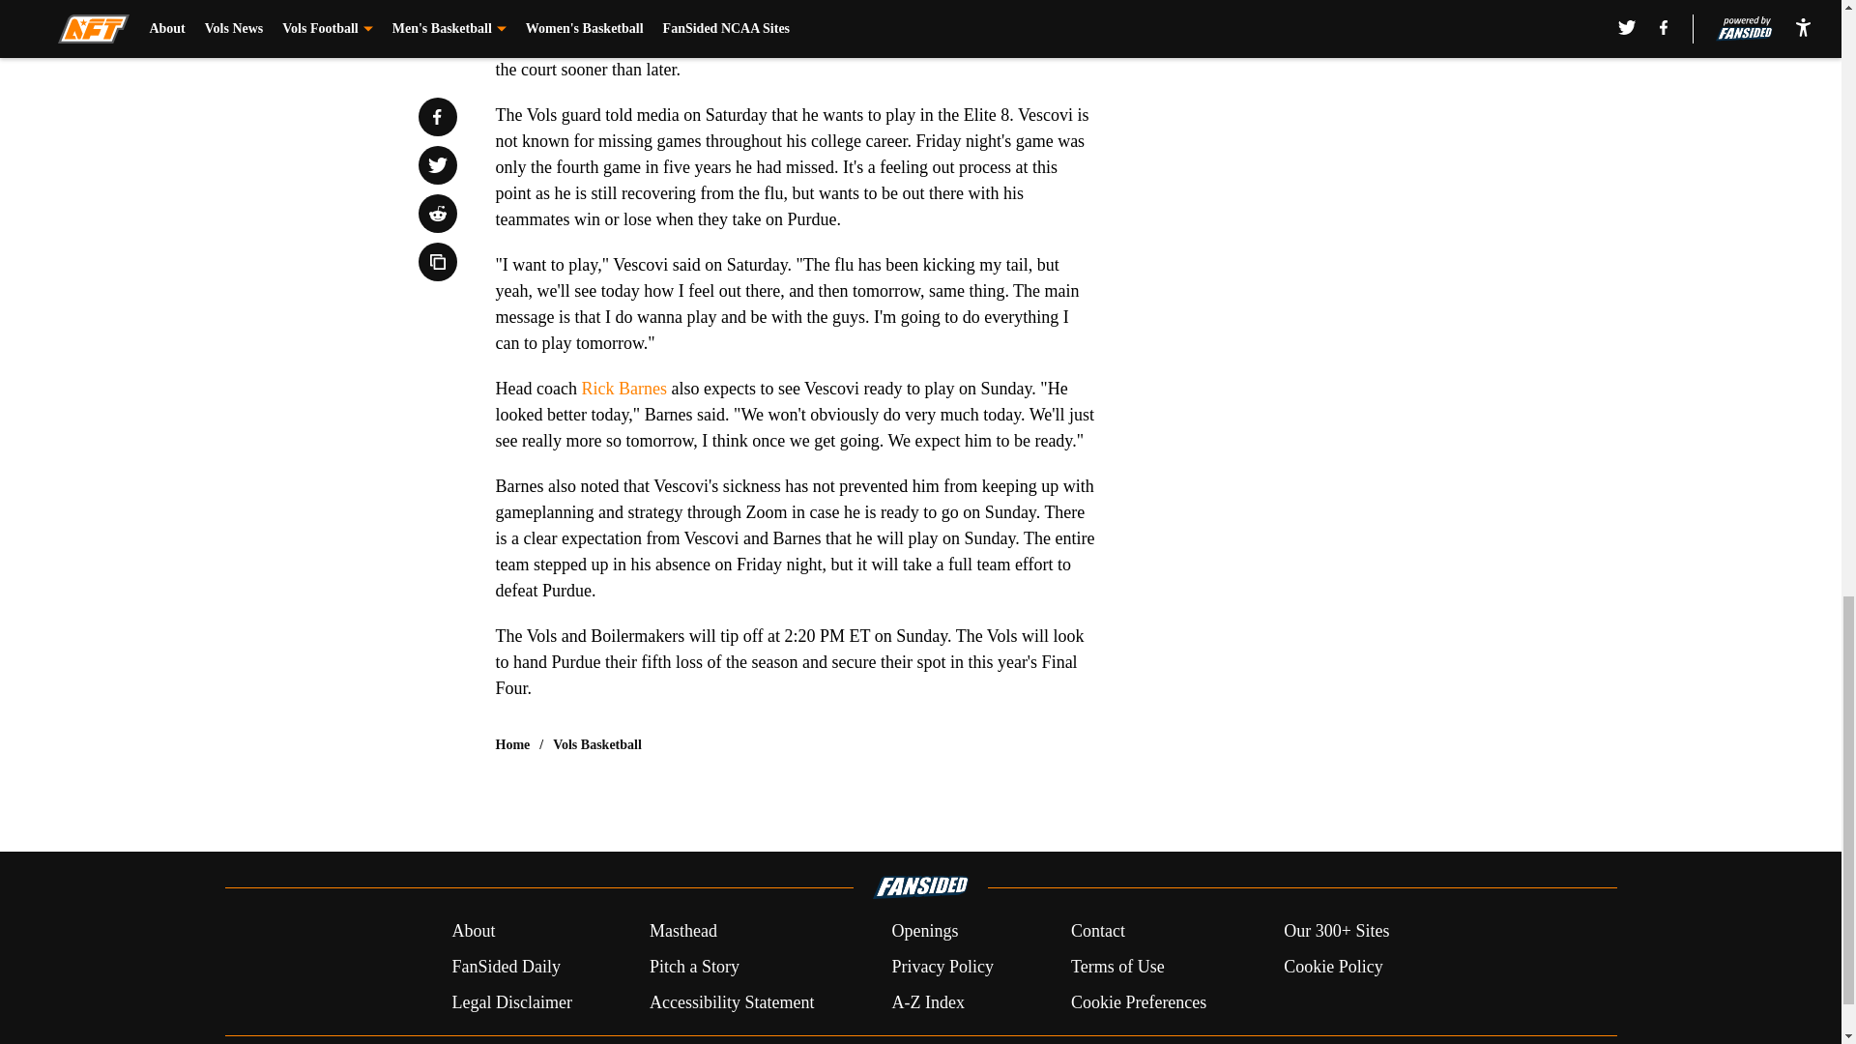 The width and height of the screenshot is (1856, 1044). What do you see at coordinates (1333, 967) in the screenshot?
I see `Cookie Policy` at bounding box center [1333, 967].